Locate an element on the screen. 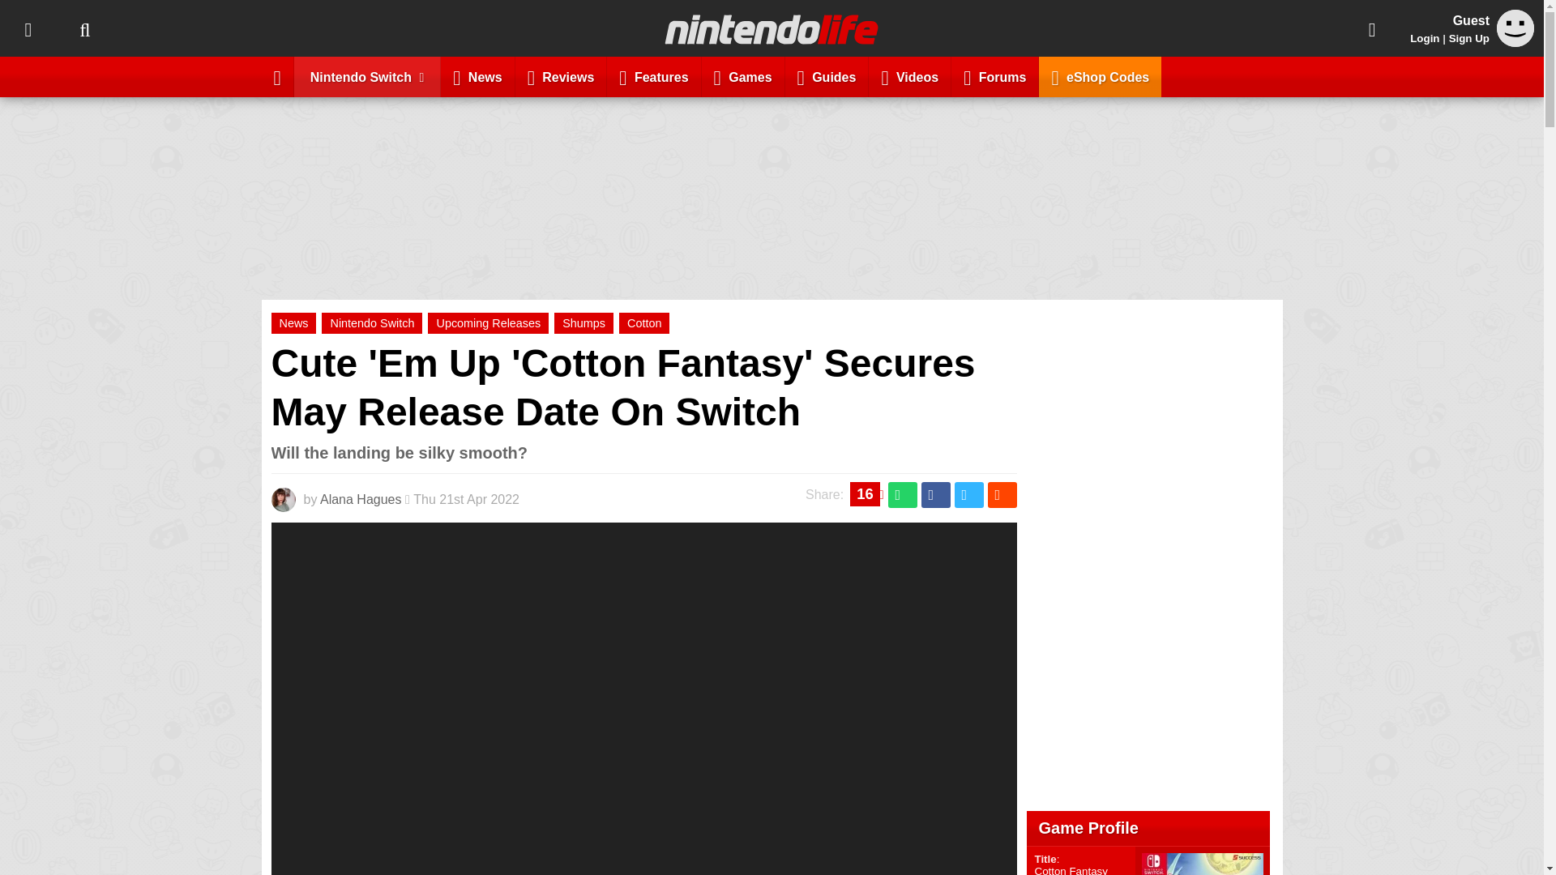 The image size is (1556, 875). Reviews is located at coordinates (561, 76).